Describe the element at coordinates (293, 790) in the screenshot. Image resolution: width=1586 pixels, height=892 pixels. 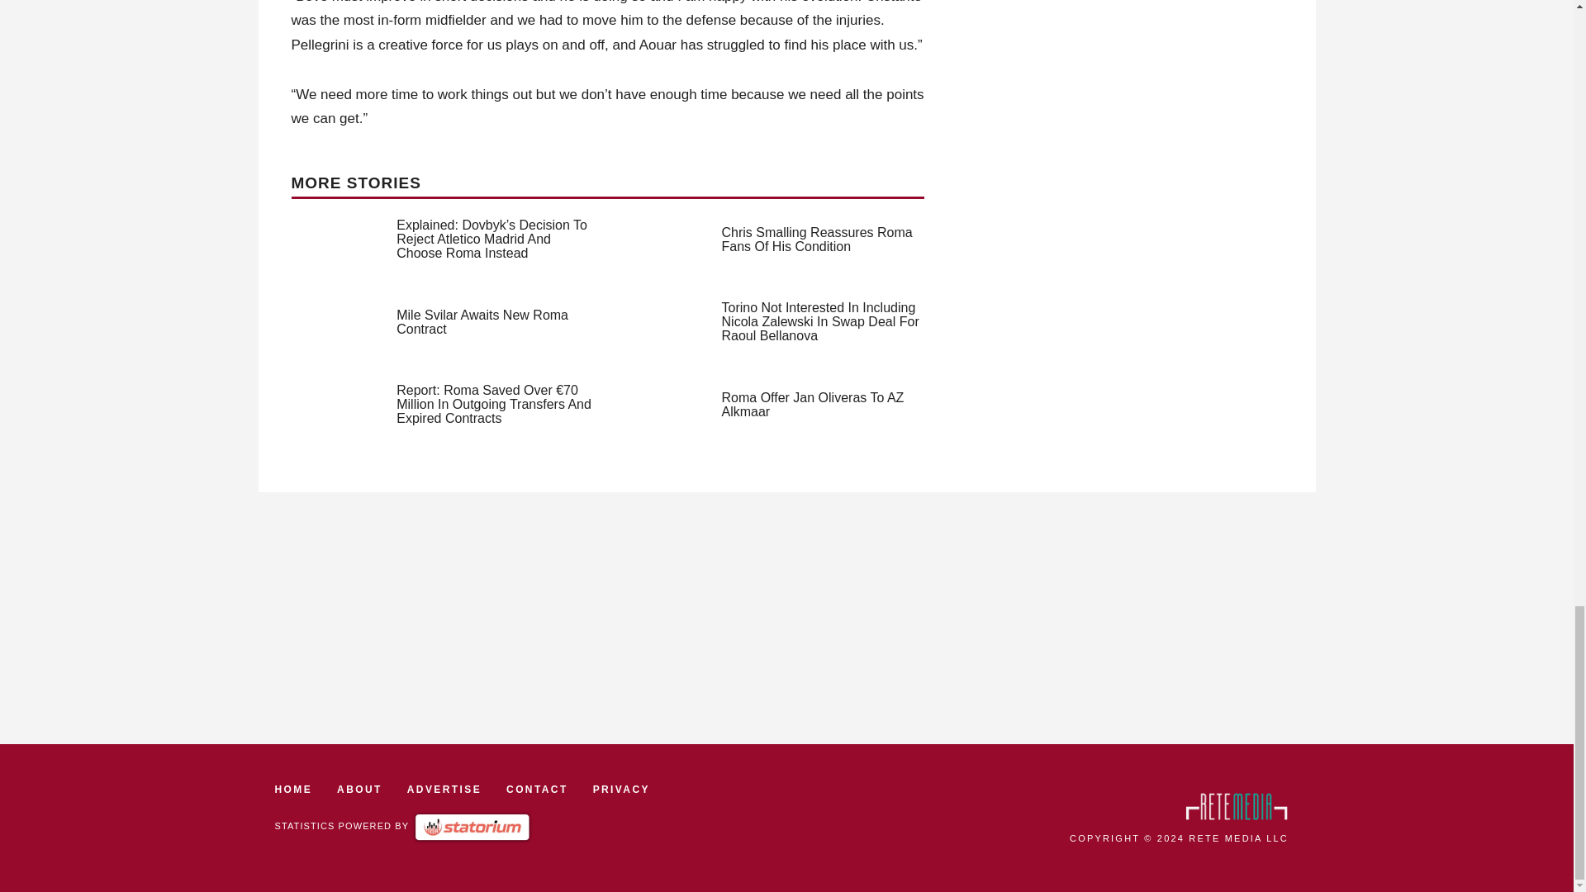
I see `HOME` at that location.